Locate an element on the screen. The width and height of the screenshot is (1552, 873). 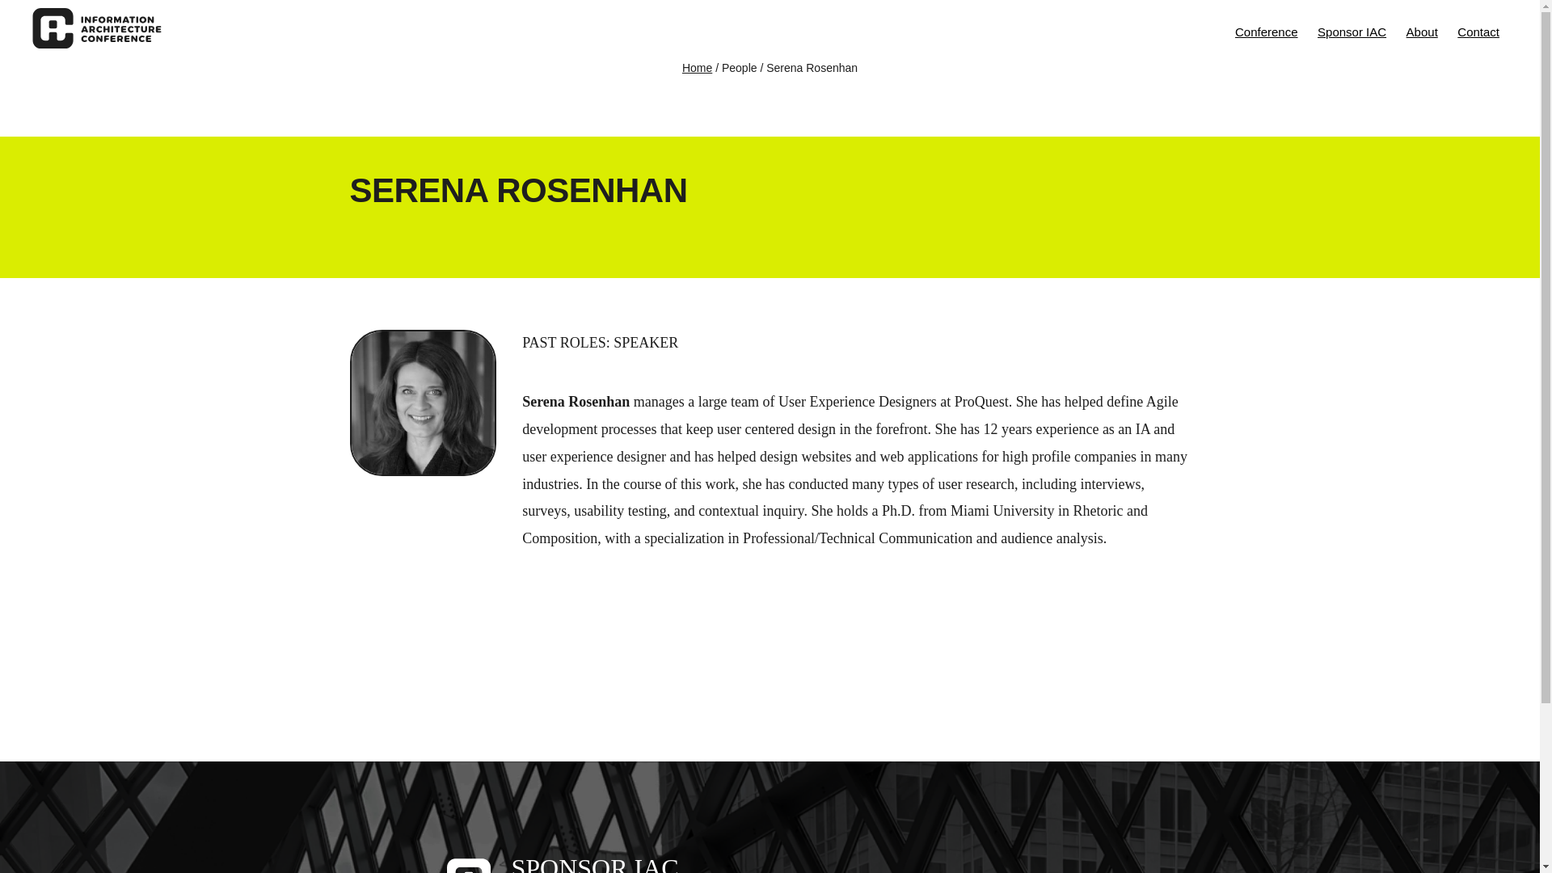
Conference is located at coordinates (1267, 31).